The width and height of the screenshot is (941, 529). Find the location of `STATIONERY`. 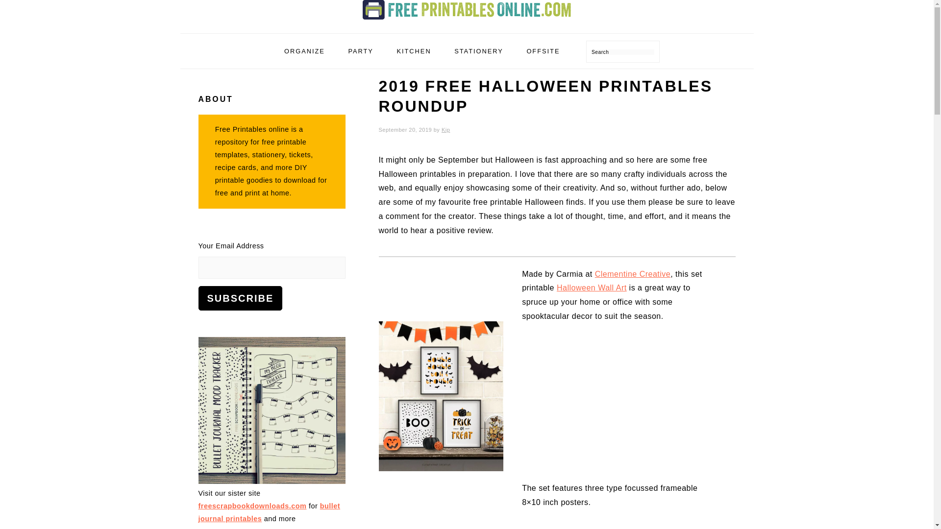

STATIONERY is located at coordinates (479, 51).